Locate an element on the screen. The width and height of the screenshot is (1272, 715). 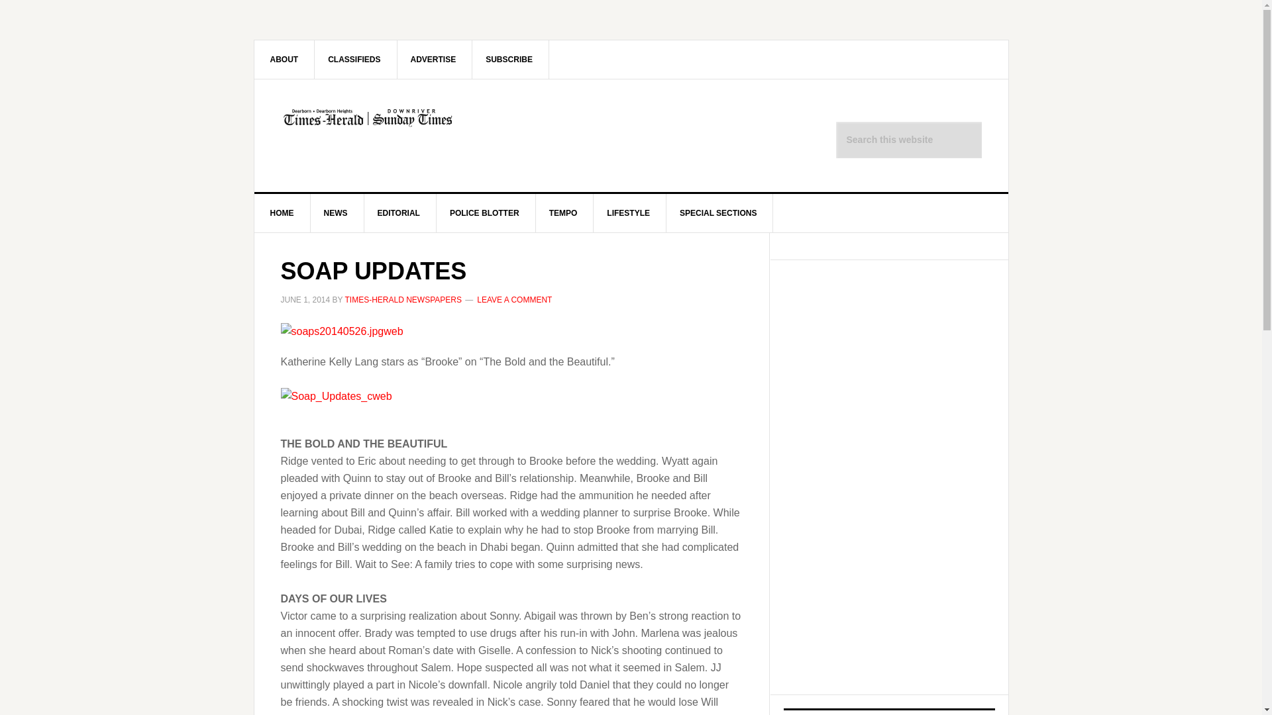
LEAVE A COMMENT is located at coordinates (514, 300).